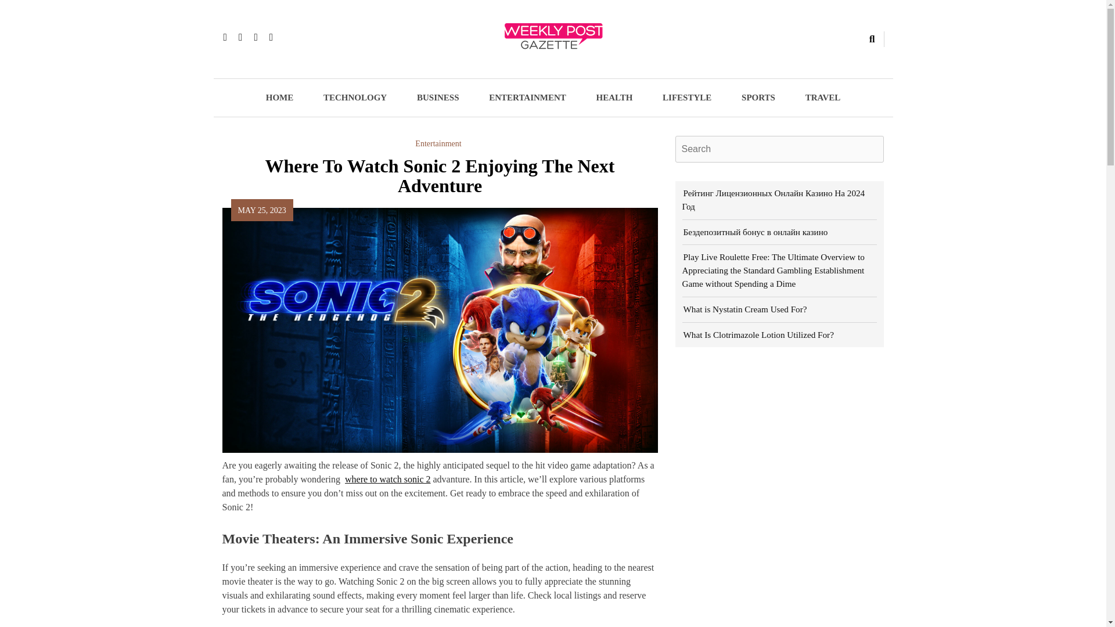 This screenshot has height=627, width=1115. Describe the element at coordinates (387, 478) in the screenshot. I see `where to watch sonic 2` at that location.